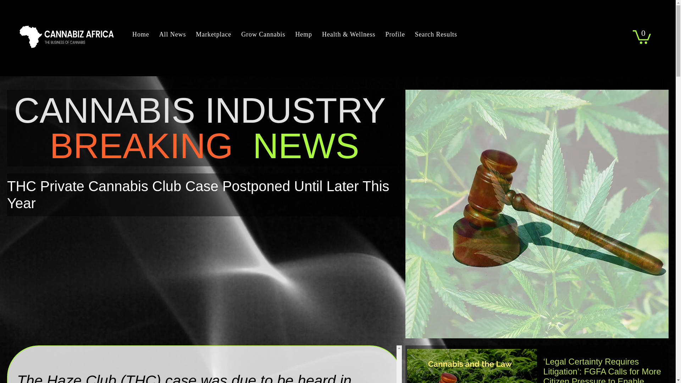 This screenshot has width=681, height=383. What do you see at coordinates (263, 35) in the screenshot?
I see `Grow Cannabis` at bounding box center [263, 35].